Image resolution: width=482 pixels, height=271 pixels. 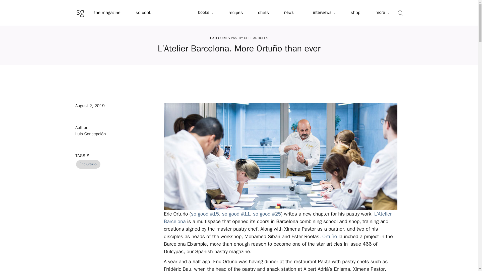 What do you see at coordinates (291, 13) in the screenshot?
I see `news` at bounding box center [291, 13].